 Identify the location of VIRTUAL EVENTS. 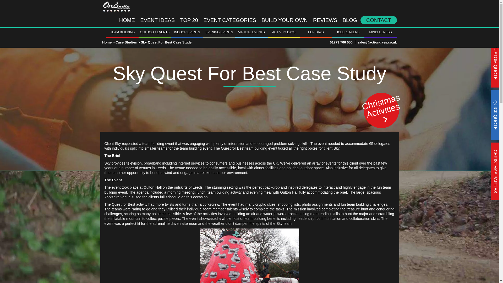
(251, 32).